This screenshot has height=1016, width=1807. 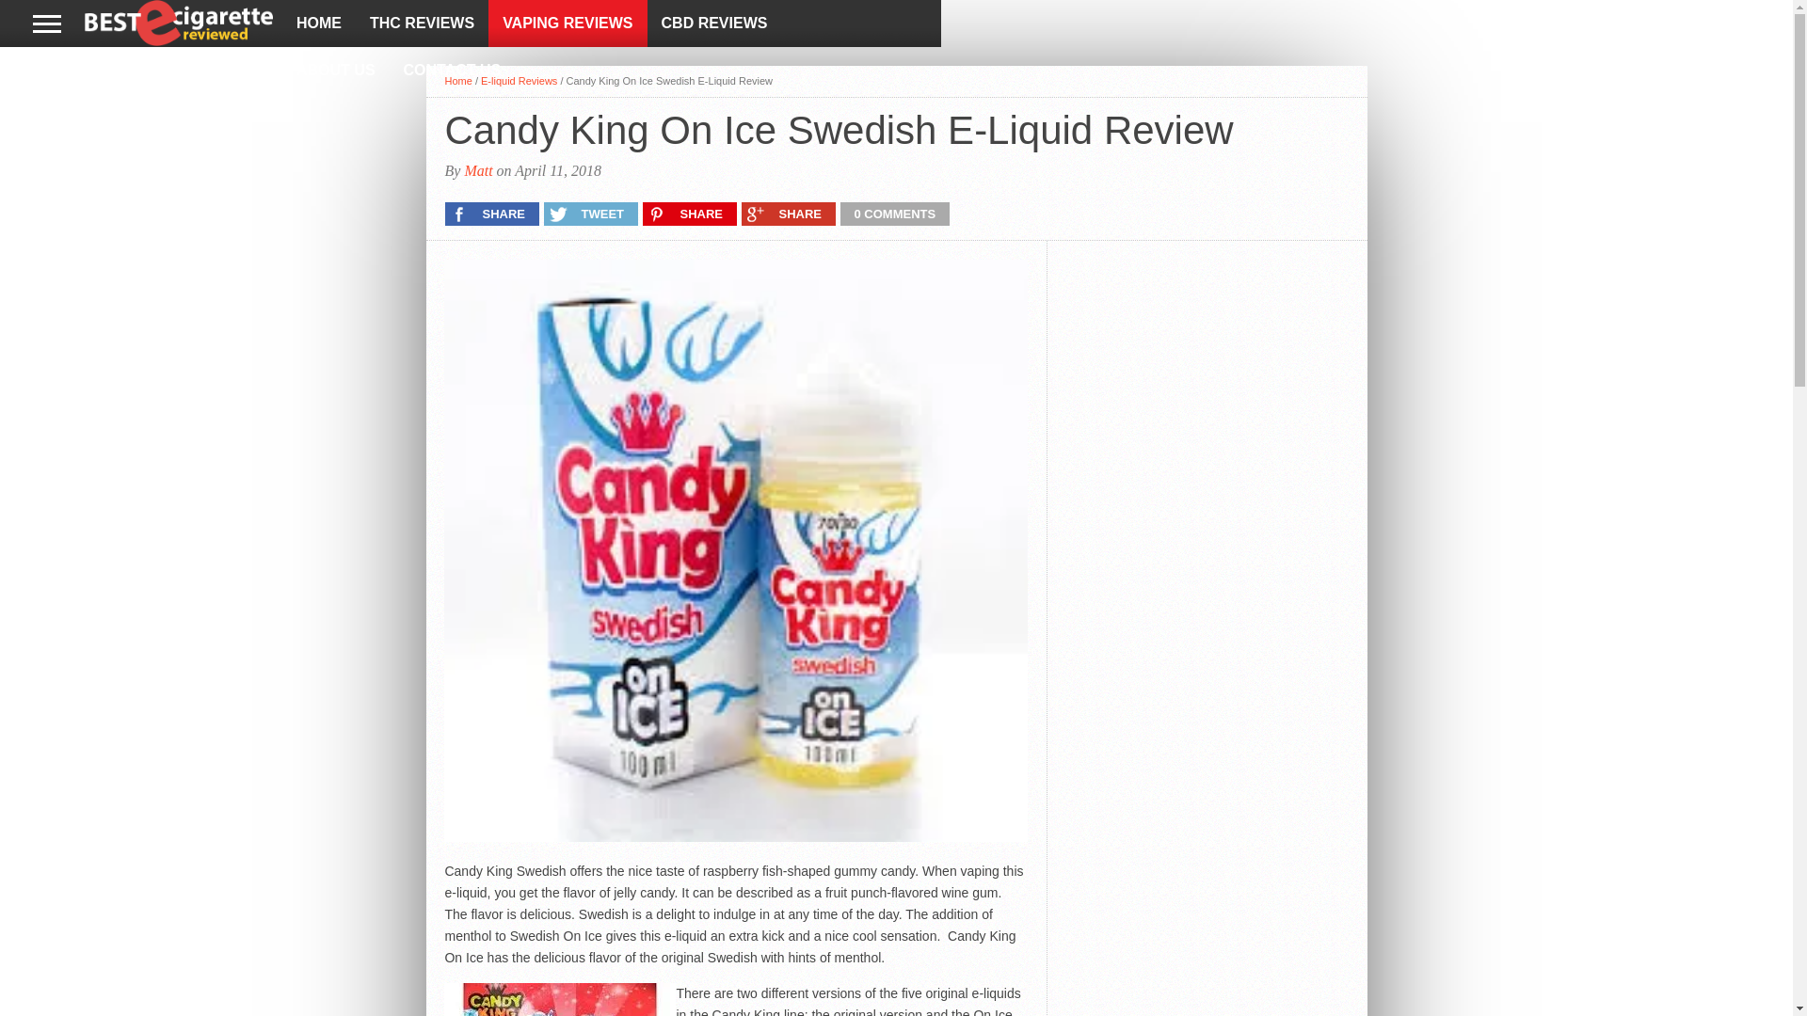 What do you see at coordinates (567, 23) in the screenshot?
I see `VAPING REVIEWS` at bounding box center [567, 23].